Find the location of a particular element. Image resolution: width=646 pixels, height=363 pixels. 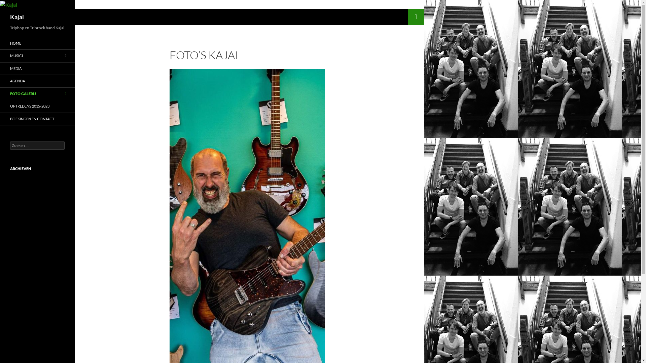

MEDIA is located at coordinates (37, 69).